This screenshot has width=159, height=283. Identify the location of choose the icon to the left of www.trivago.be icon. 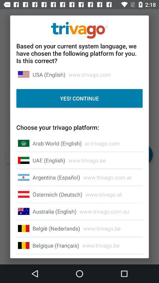
(56, 245).